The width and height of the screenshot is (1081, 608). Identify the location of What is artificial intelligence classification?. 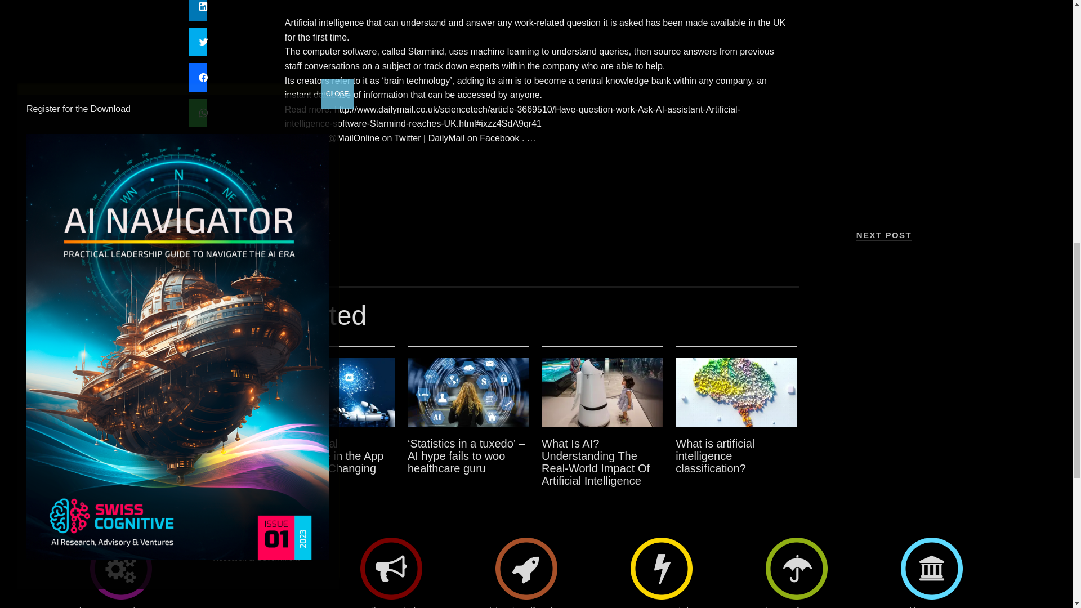
(715, 456).